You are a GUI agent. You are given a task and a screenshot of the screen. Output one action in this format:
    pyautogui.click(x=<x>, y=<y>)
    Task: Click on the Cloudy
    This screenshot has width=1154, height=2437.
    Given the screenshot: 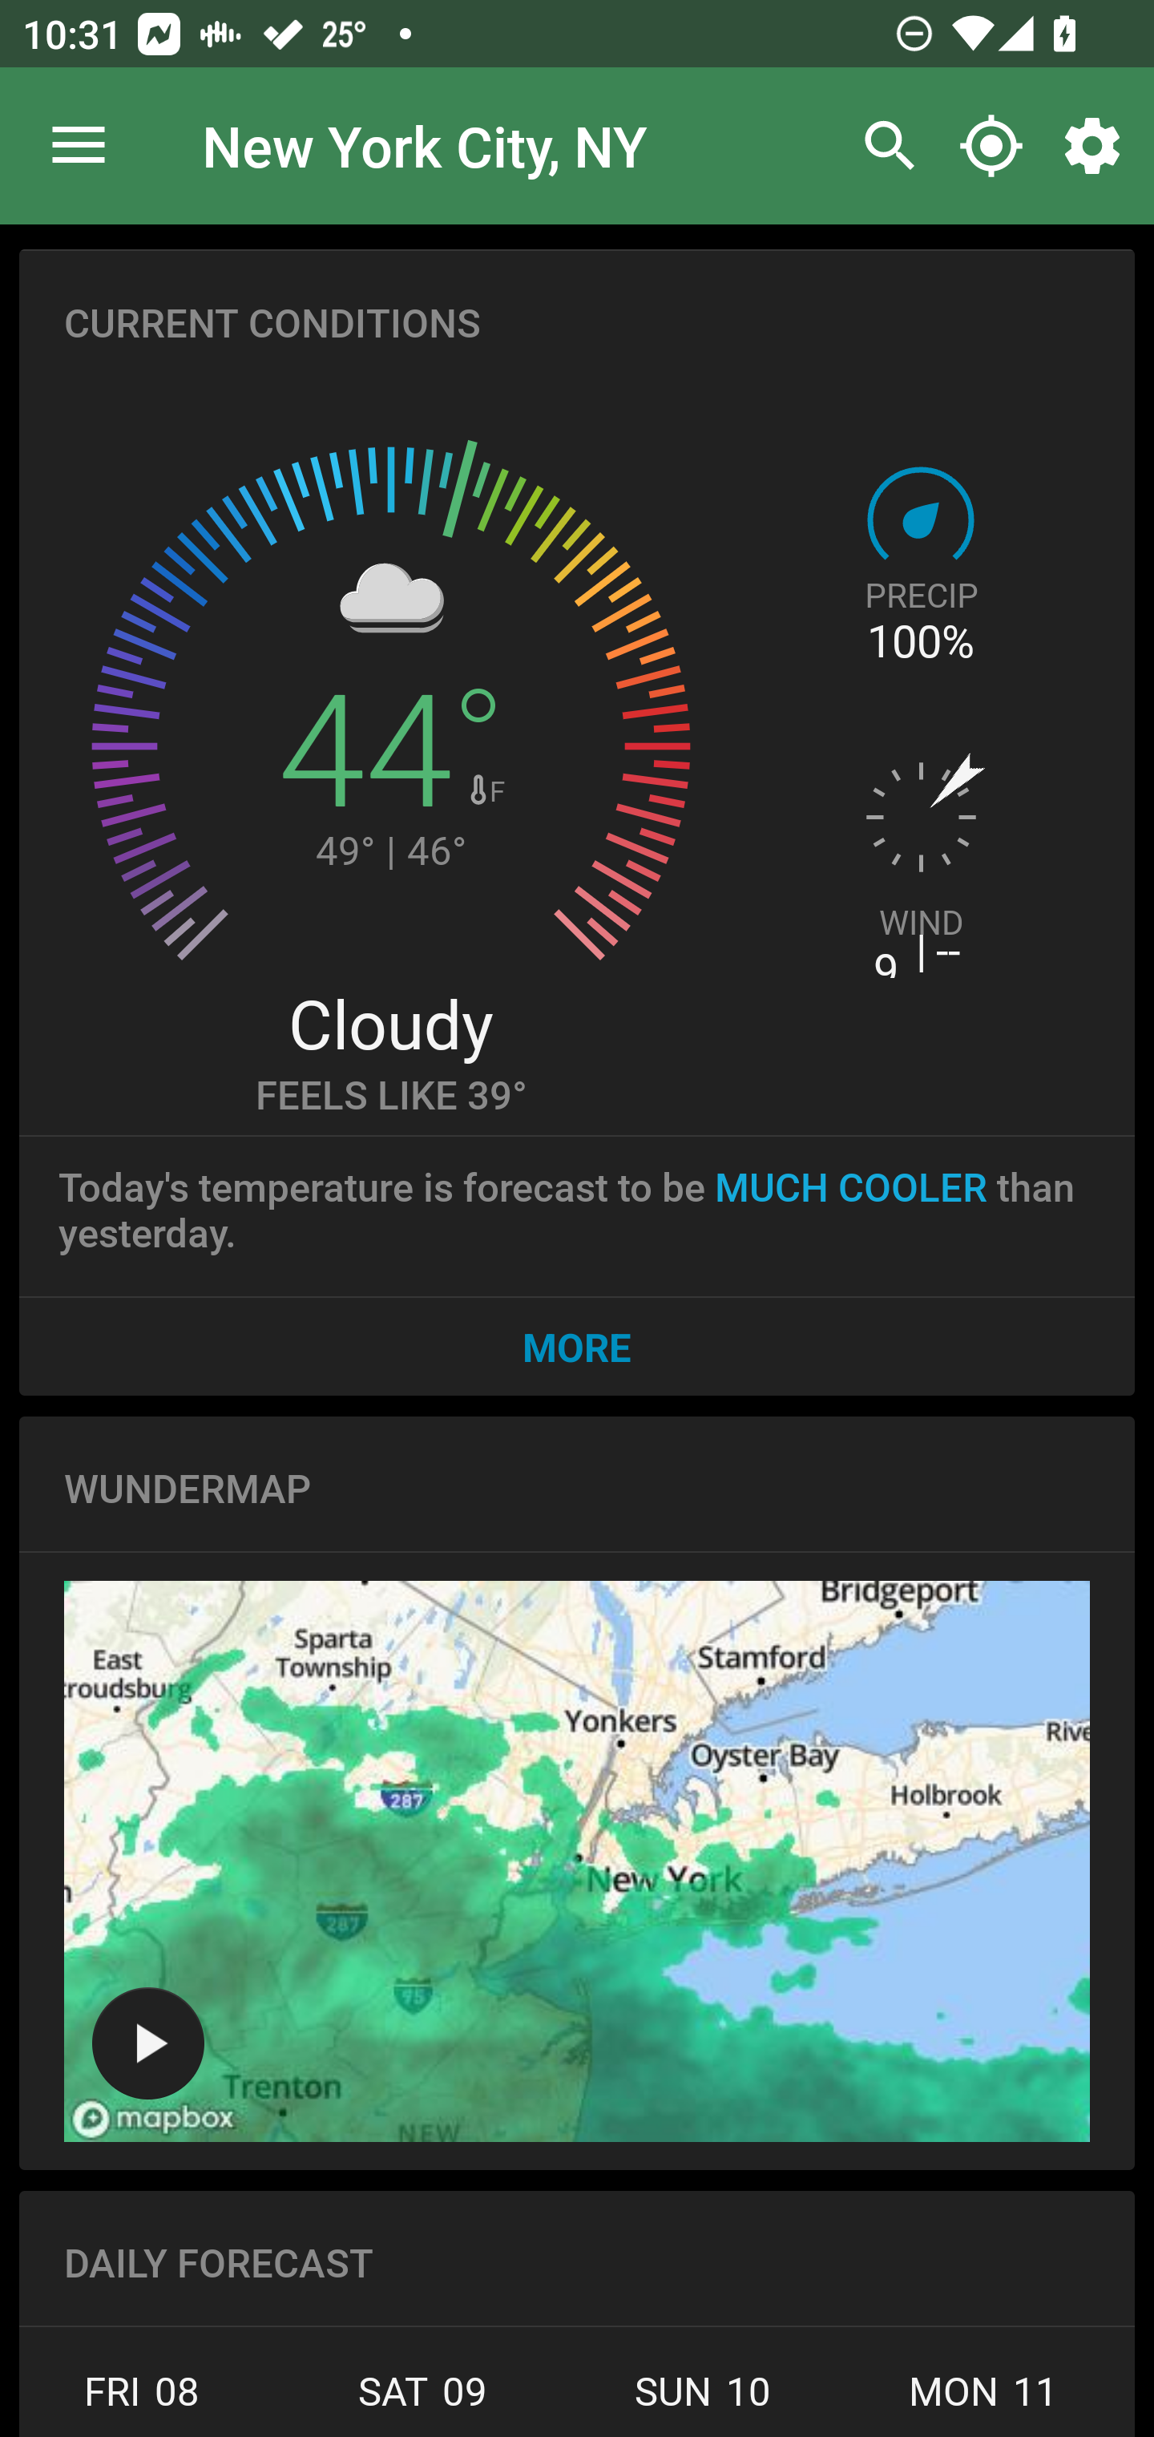 What is the action you would take?
    pyautogui.click(x=390, y=1022)
    